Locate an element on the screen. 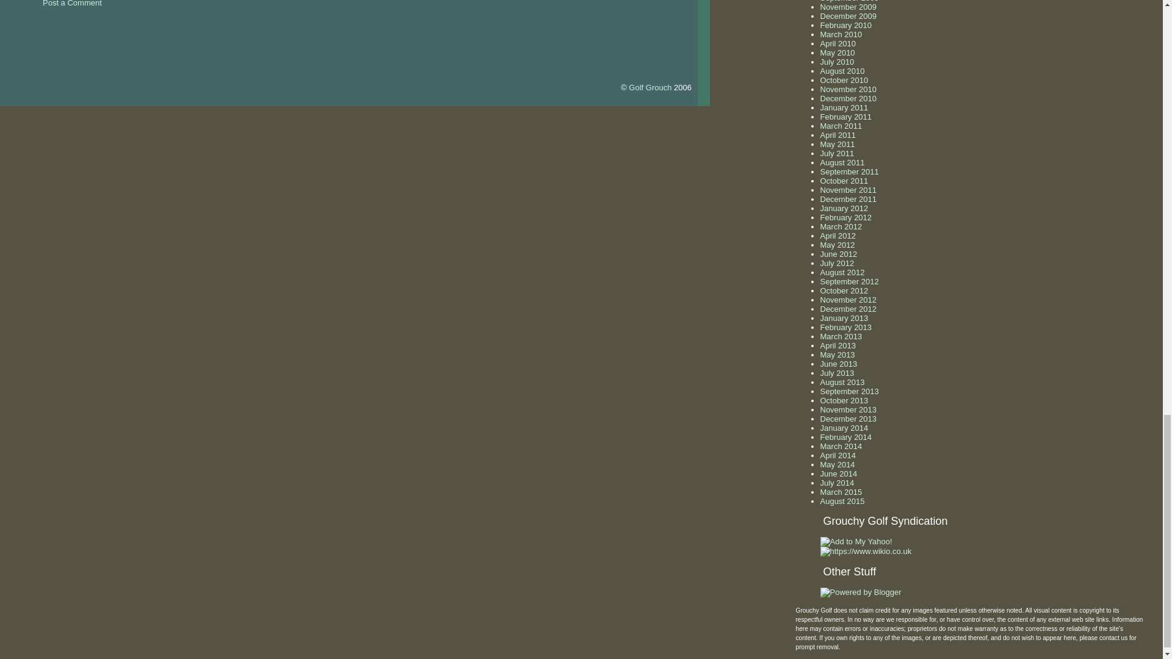 This screenshot has height=659, width=1172. Advertisement is located at coordinates (143, 33).